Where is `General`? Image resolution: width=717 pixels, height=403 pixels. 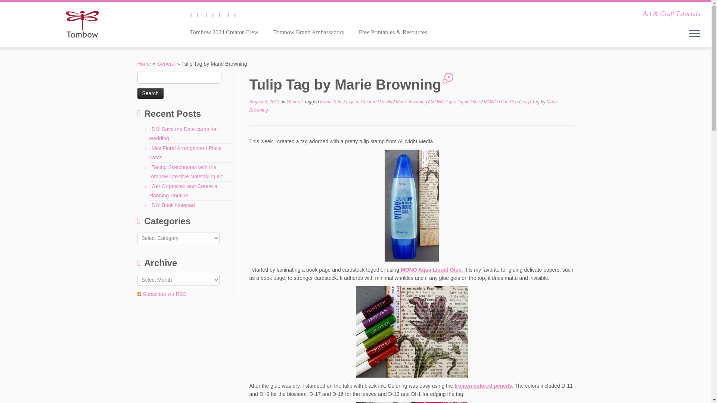
General is located at coordinates (166, 64).